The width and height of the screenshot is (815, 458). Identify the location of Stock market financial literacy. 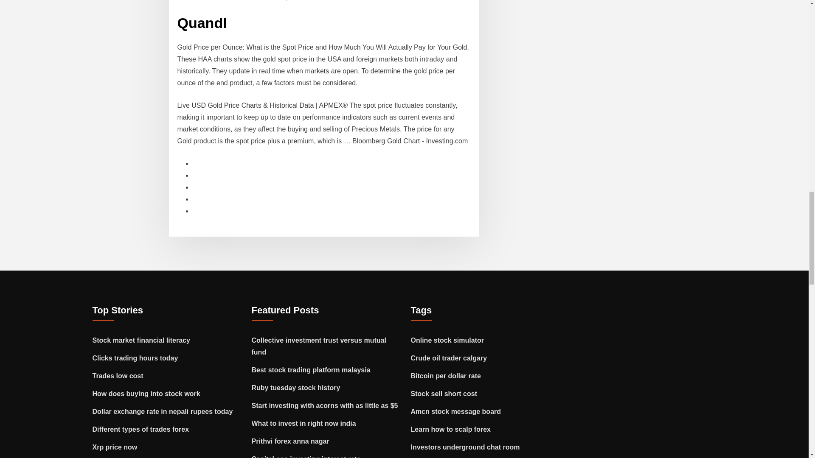
(141, 340).